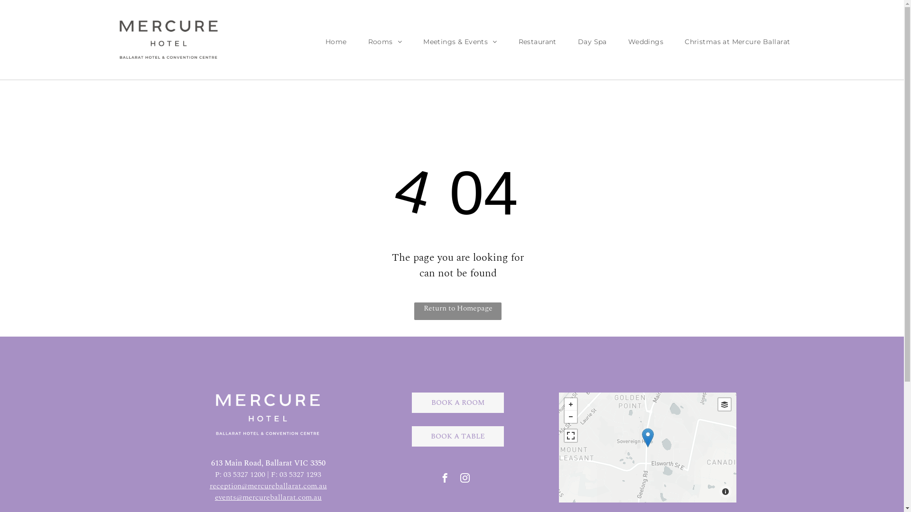 This screenshot has height=512, width=911. Describe the element at coordinates (538, 42) in the screenshot. I see `Restaurant` at that location.